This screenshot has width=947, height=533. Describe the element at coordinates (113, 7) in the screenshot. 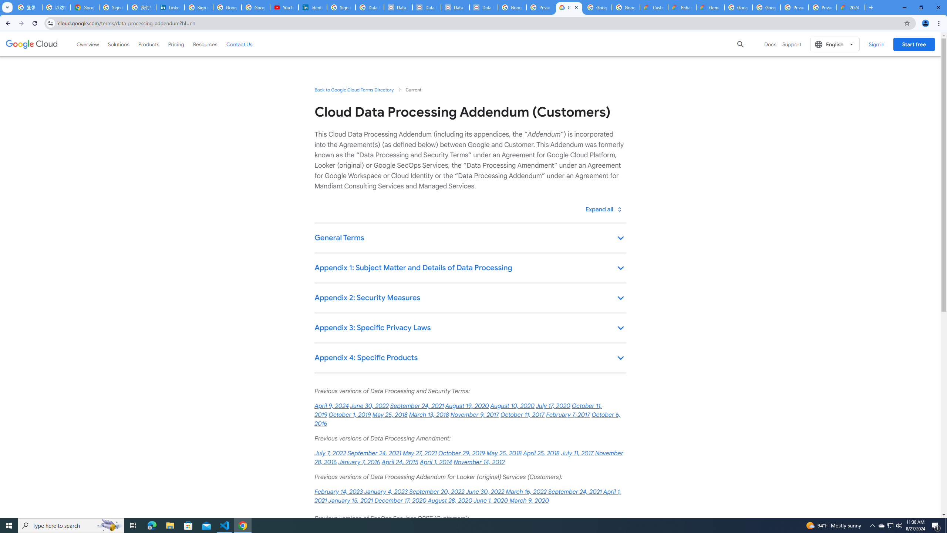

I see `Sign in - Google Accounts` at that location.